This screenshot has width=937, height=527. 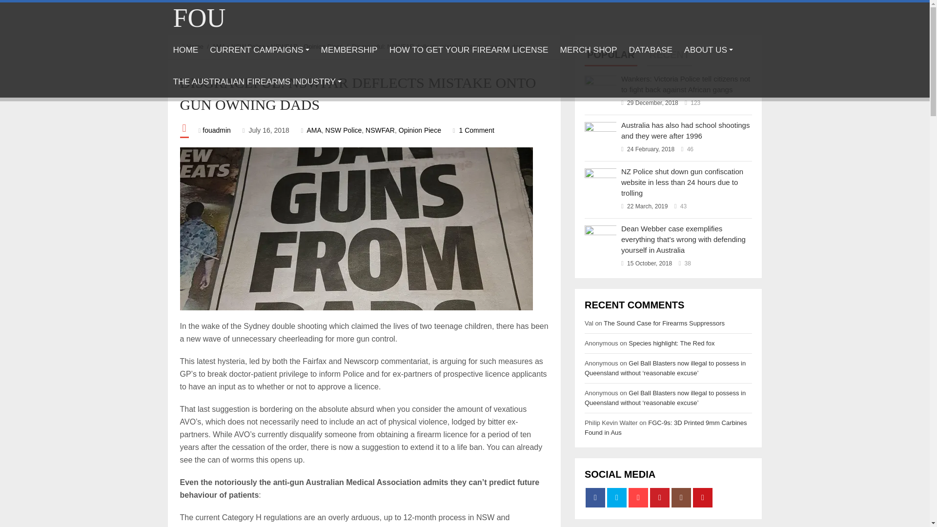 What do you see at coordinates (420, 130) in the screenshot?
I see `Opinion Piece` at bounding box center [420, 130].